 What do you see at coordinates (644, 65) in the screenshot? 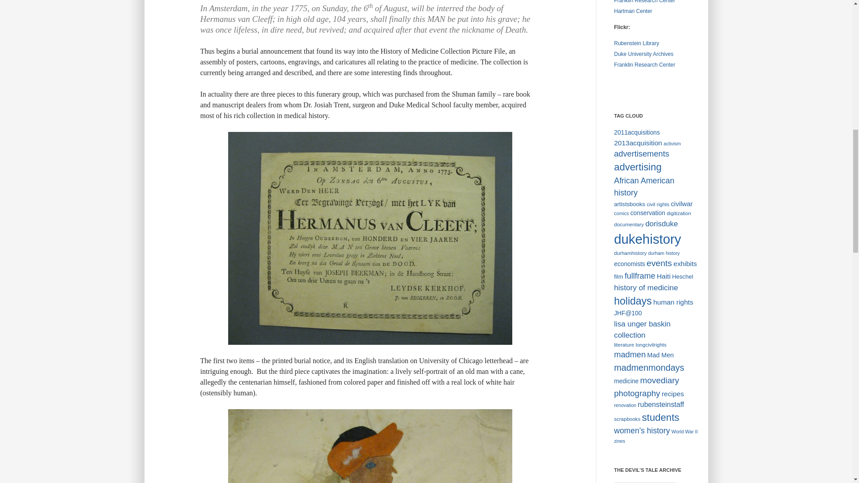
I see `Franklin Research Center` at bounding box center [644, 65].